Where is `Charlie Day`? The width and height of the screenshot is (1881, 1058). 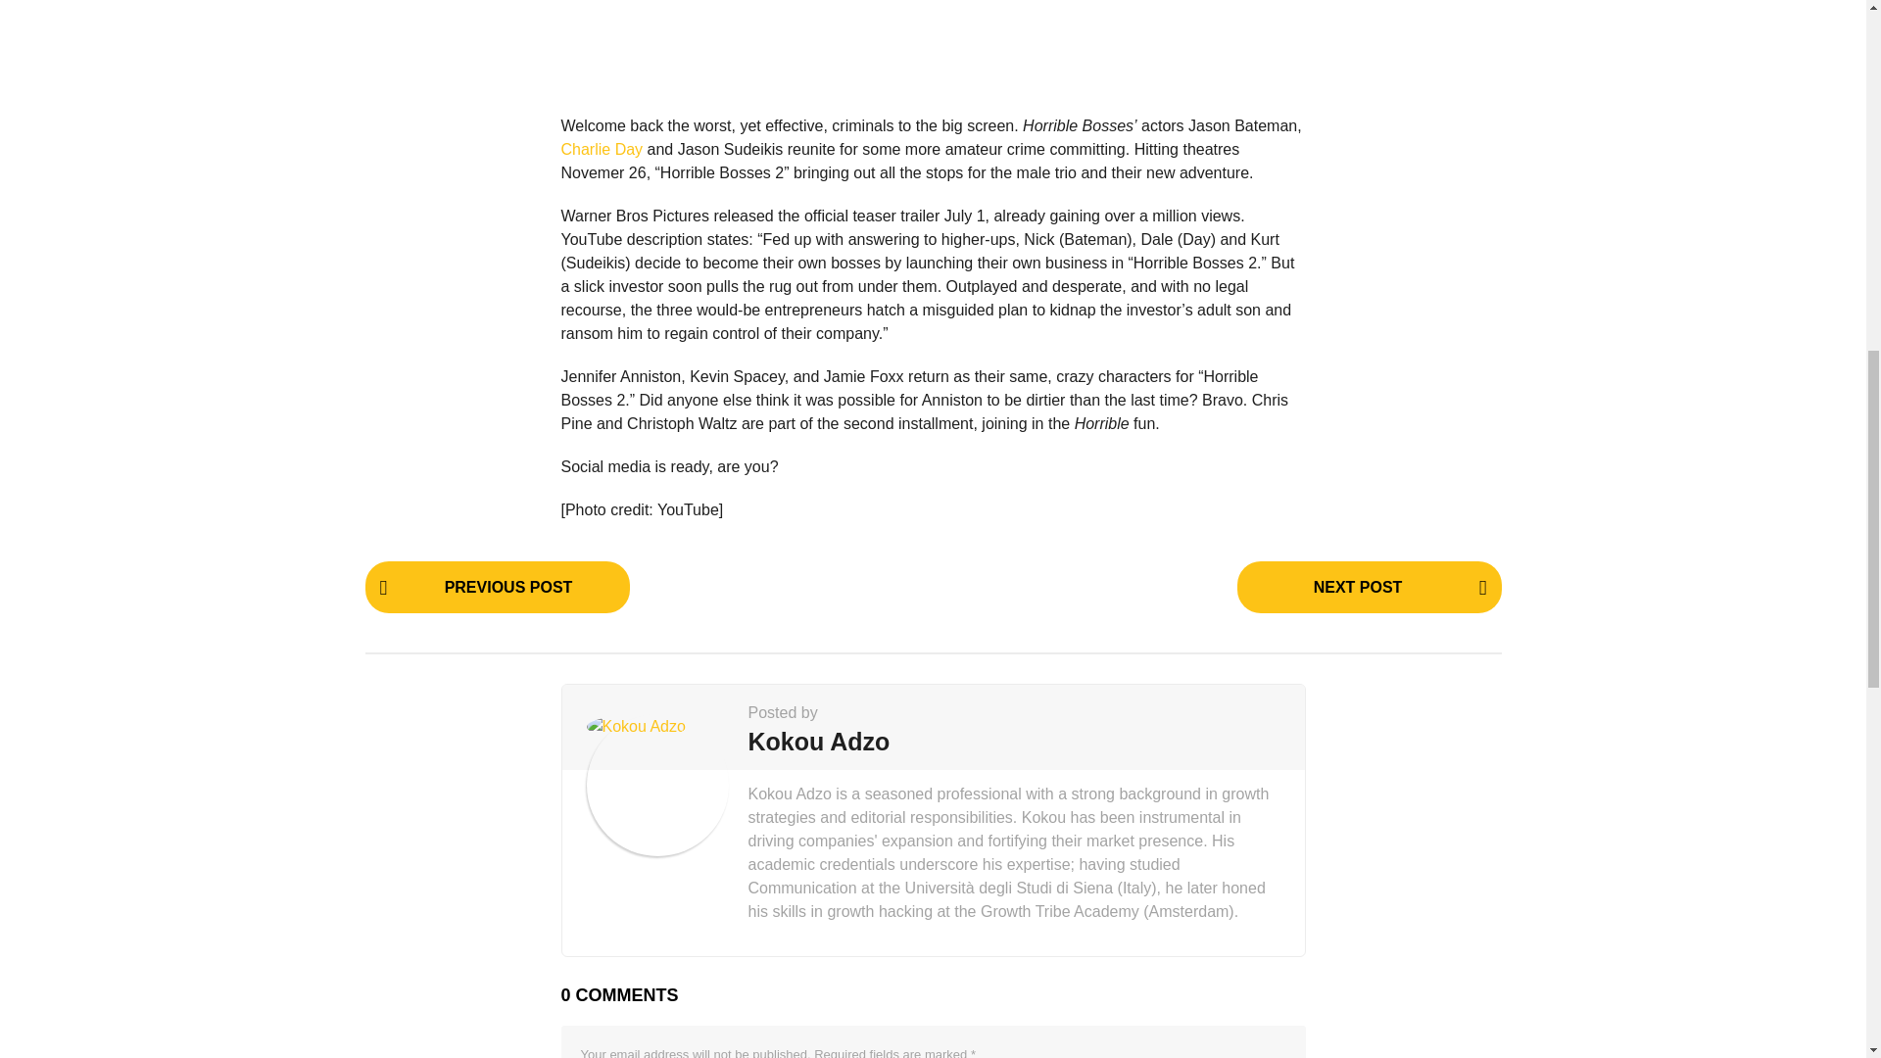 Charlie Day is located at coordinates (602, 149).